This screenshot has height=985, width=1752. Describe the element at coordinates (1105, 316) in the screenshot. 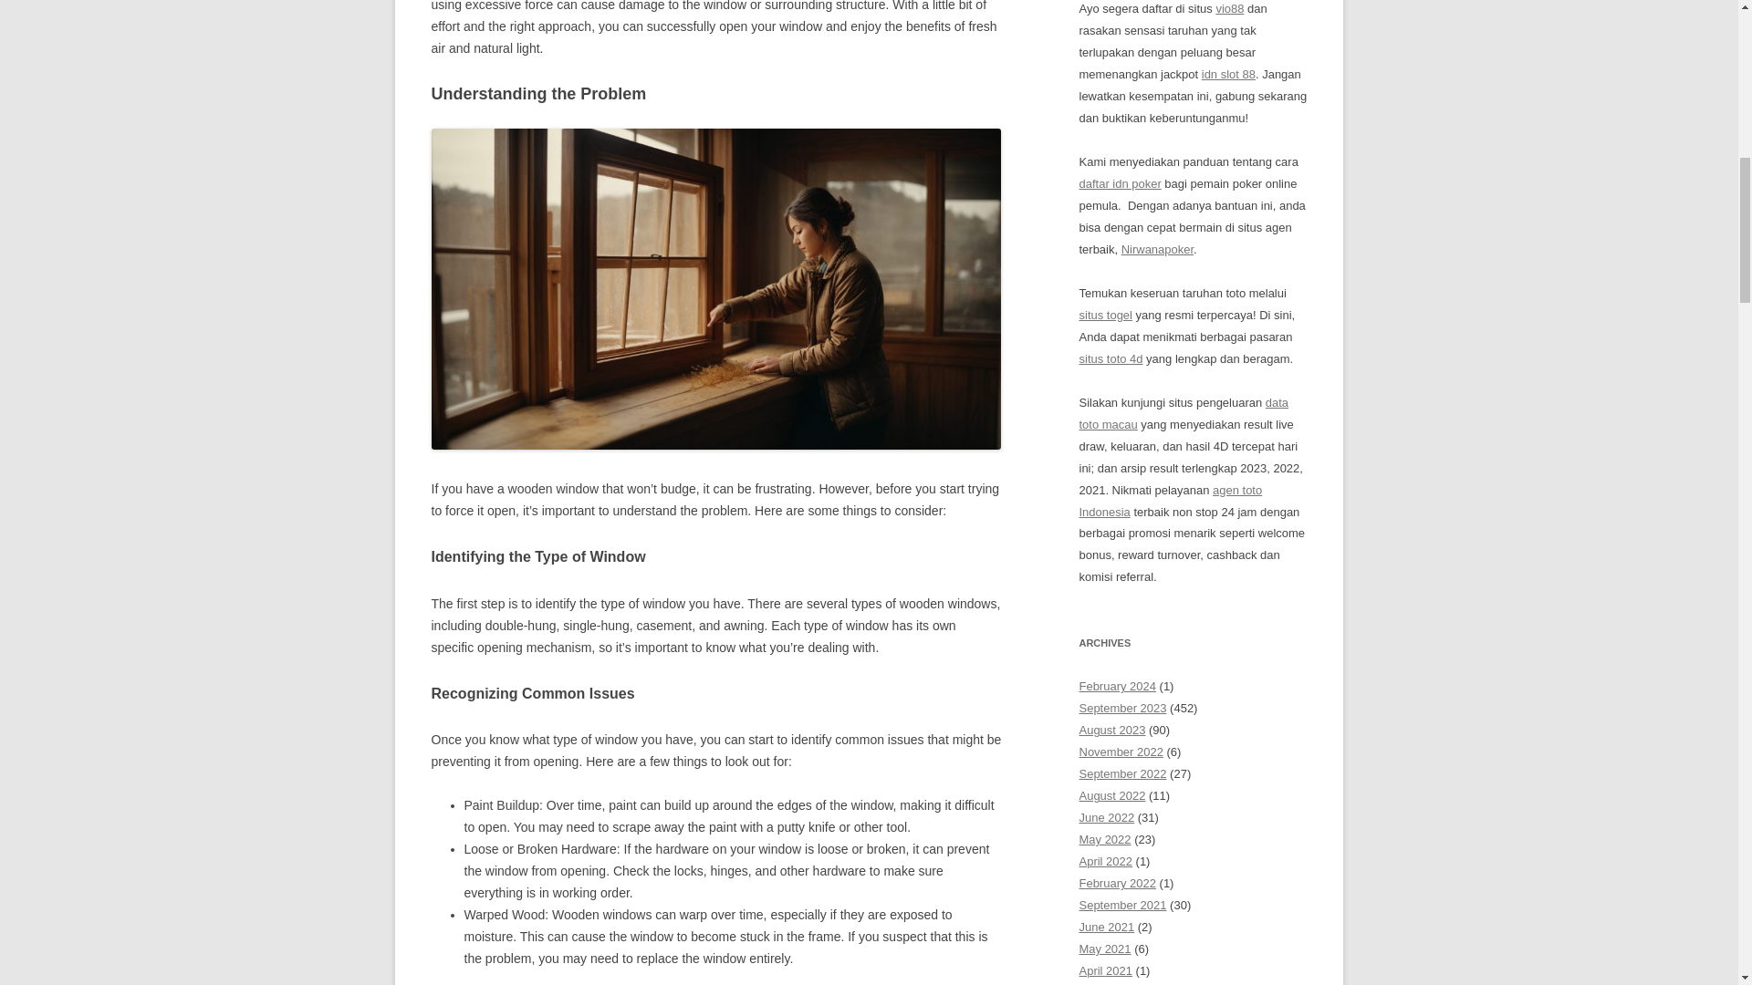

I see `situs togel` at that location.